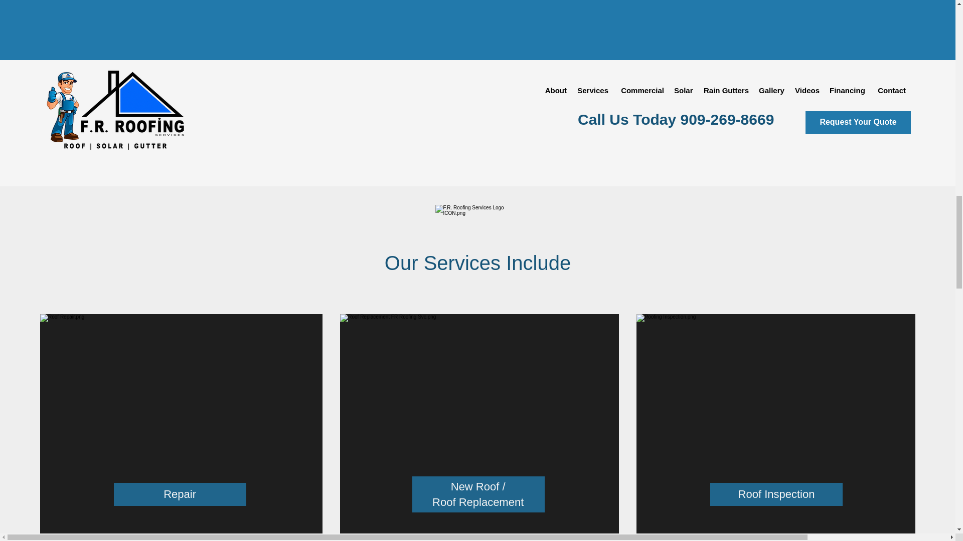 Image resolution: width=963 pixels, height=541 pixels. What do you see at coordinates (478, 502) in the screenshot?
I see `Roof Replacement` at bounding box center [478, 502].